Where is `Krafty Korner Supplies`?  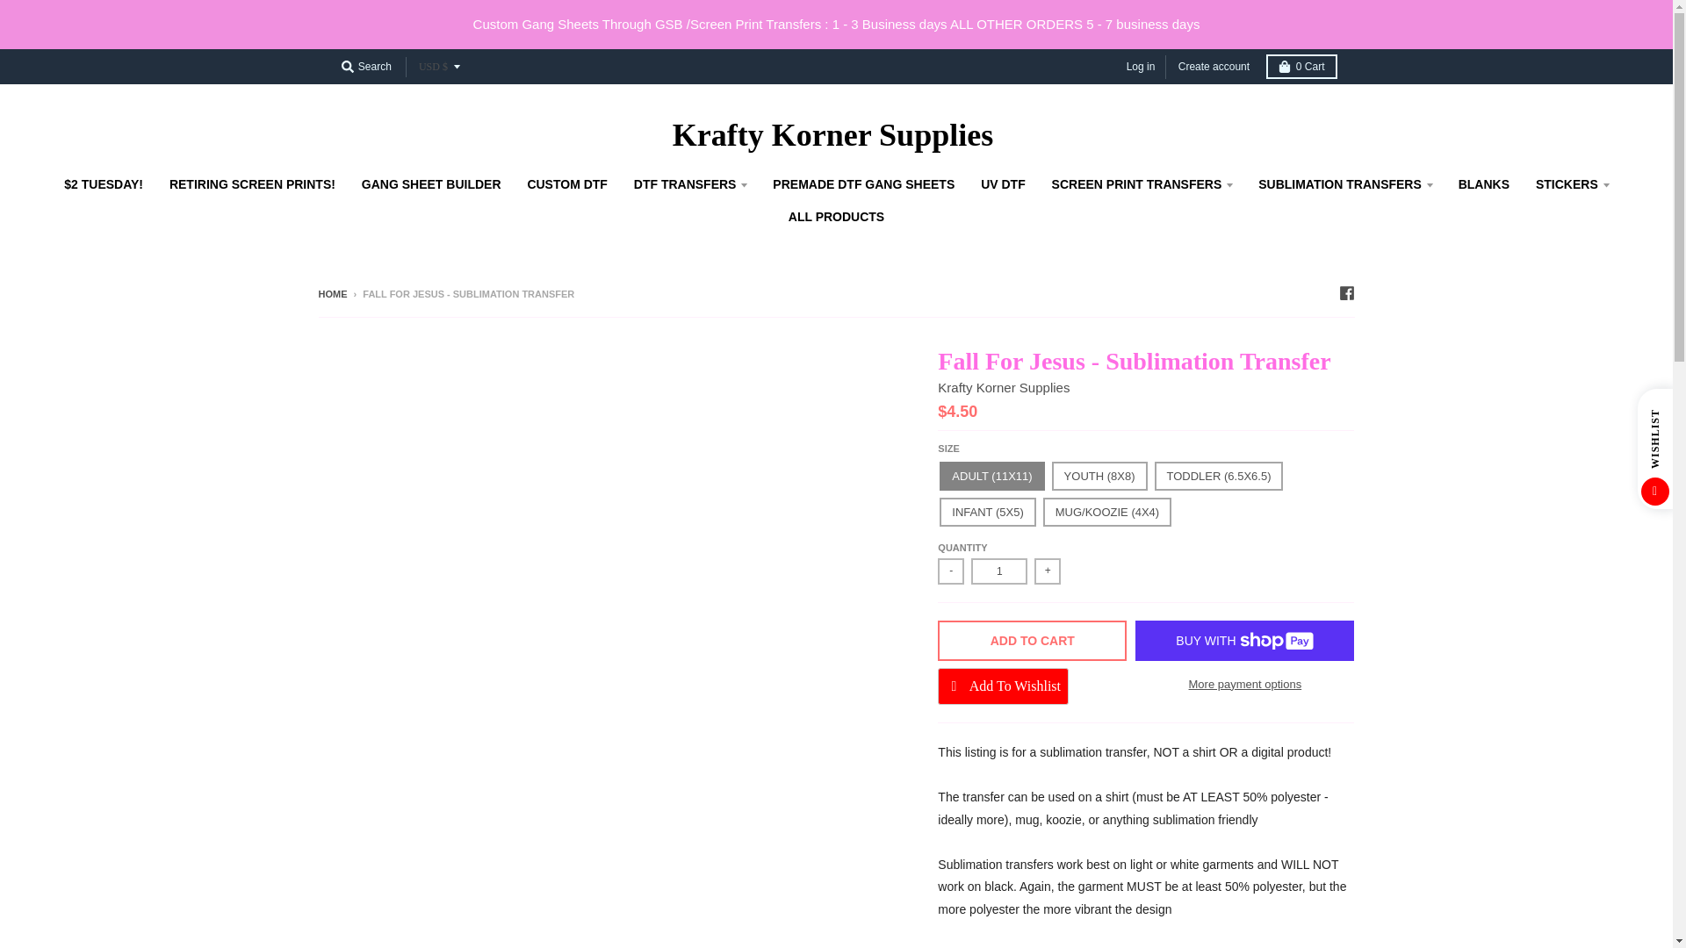
Krafty Korner Supplies is located at coordinates (1003, 388).